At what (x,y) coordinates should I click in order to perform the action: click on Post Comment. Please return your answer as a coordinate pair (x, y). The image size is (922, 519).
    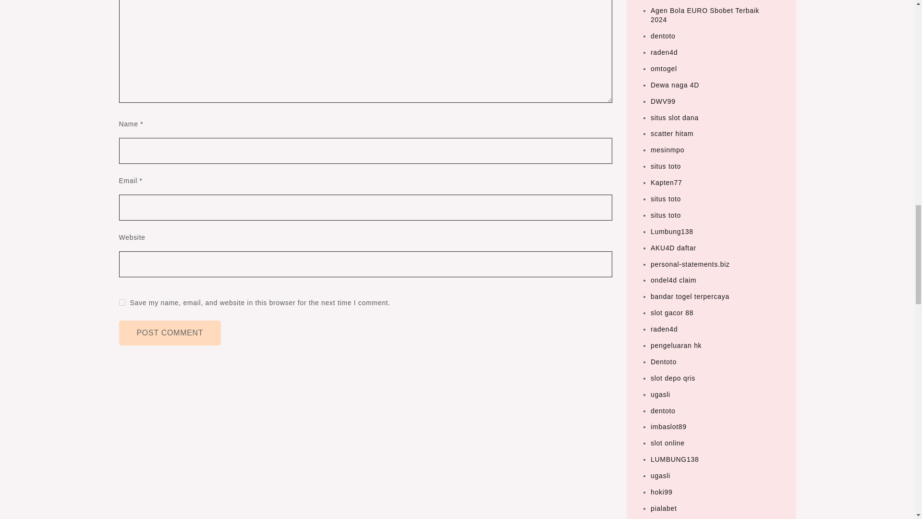
    Looking at the image, I should click on (170, 333).